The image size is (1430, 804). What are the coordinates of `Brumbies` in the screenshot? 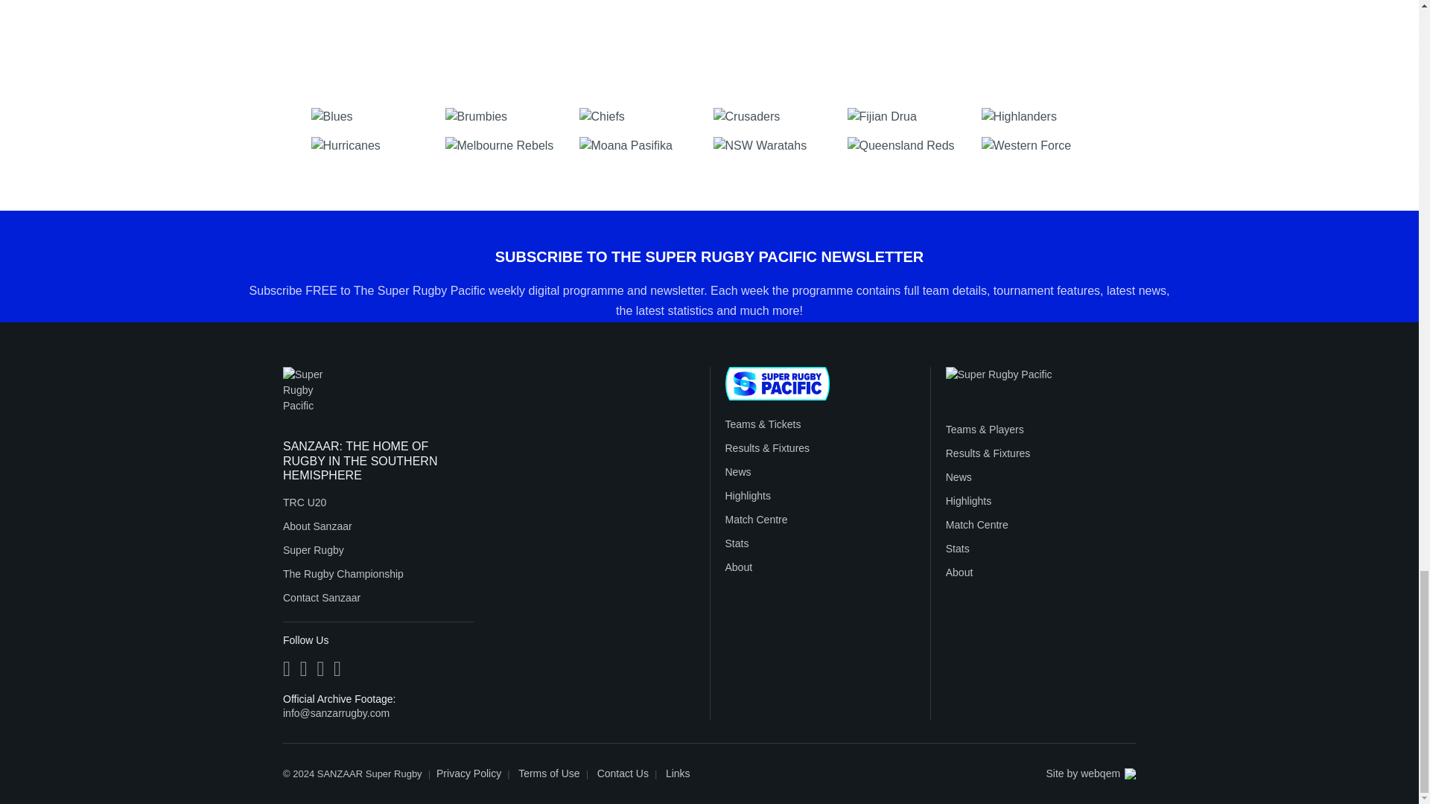 It's located at (508, 116).